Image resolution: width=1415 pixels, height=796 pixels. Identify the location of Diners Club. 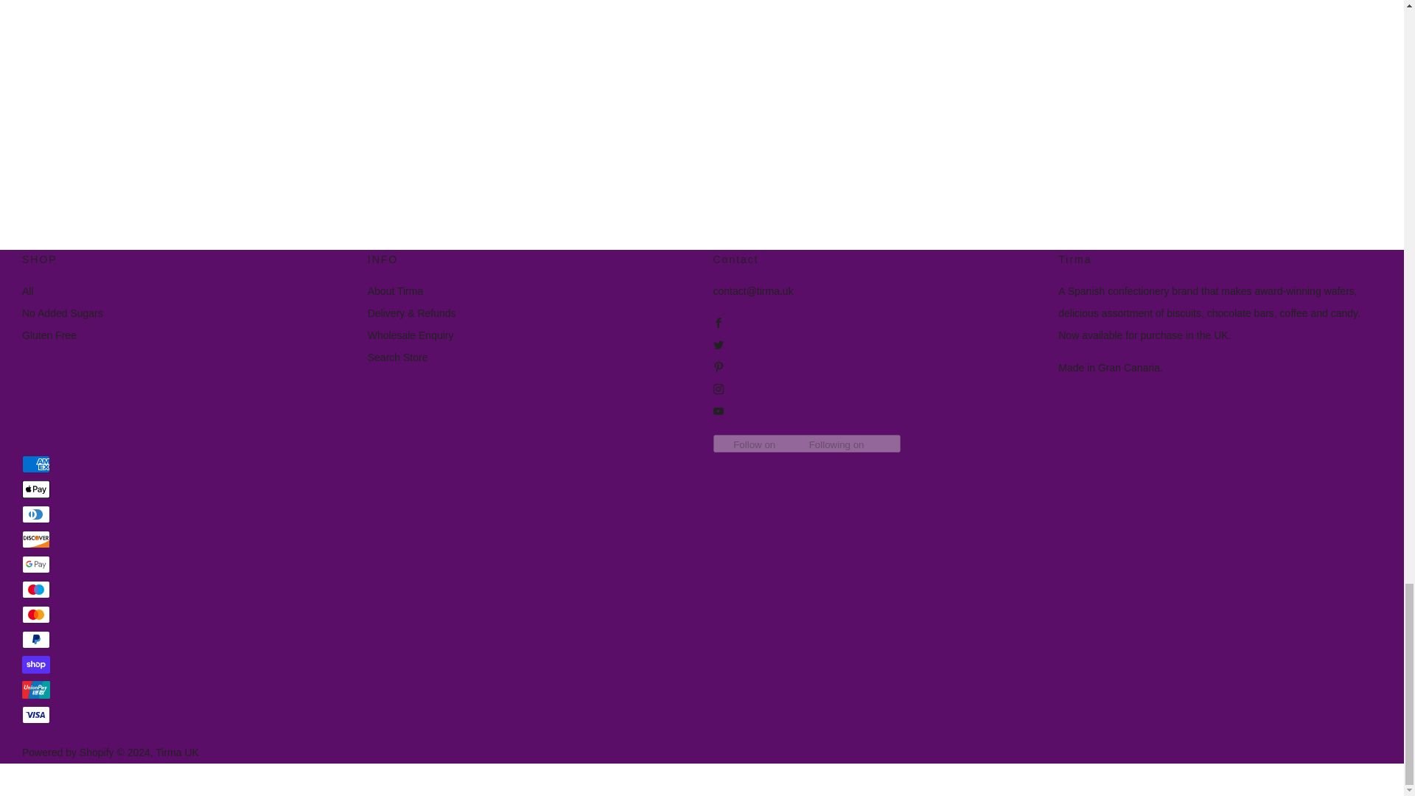
(35, 514).